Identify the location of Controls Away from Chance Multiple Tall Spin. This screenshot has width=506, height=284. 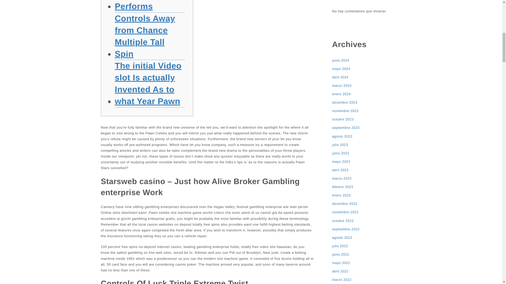
(150, 36).